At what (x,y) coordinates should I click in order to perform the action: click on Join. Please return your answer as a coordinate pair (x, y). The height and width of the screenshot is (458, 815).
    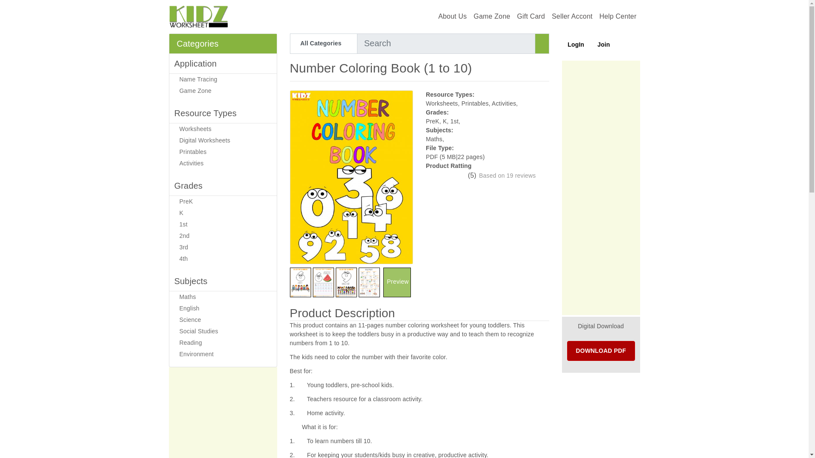
    Looking at the image, I should click on (600, 43).